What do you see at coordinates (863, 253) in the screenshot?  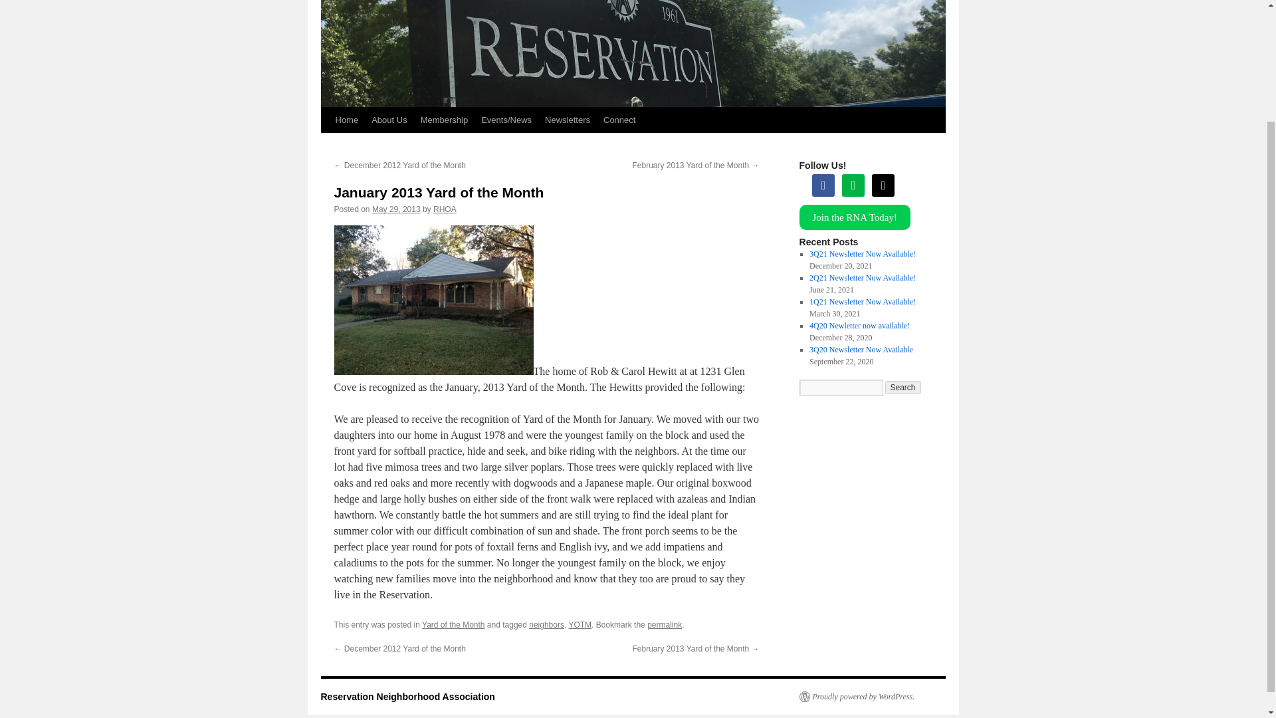 I see `3Q21 Newsletter Now Available!` at bounding box center [863, 253].